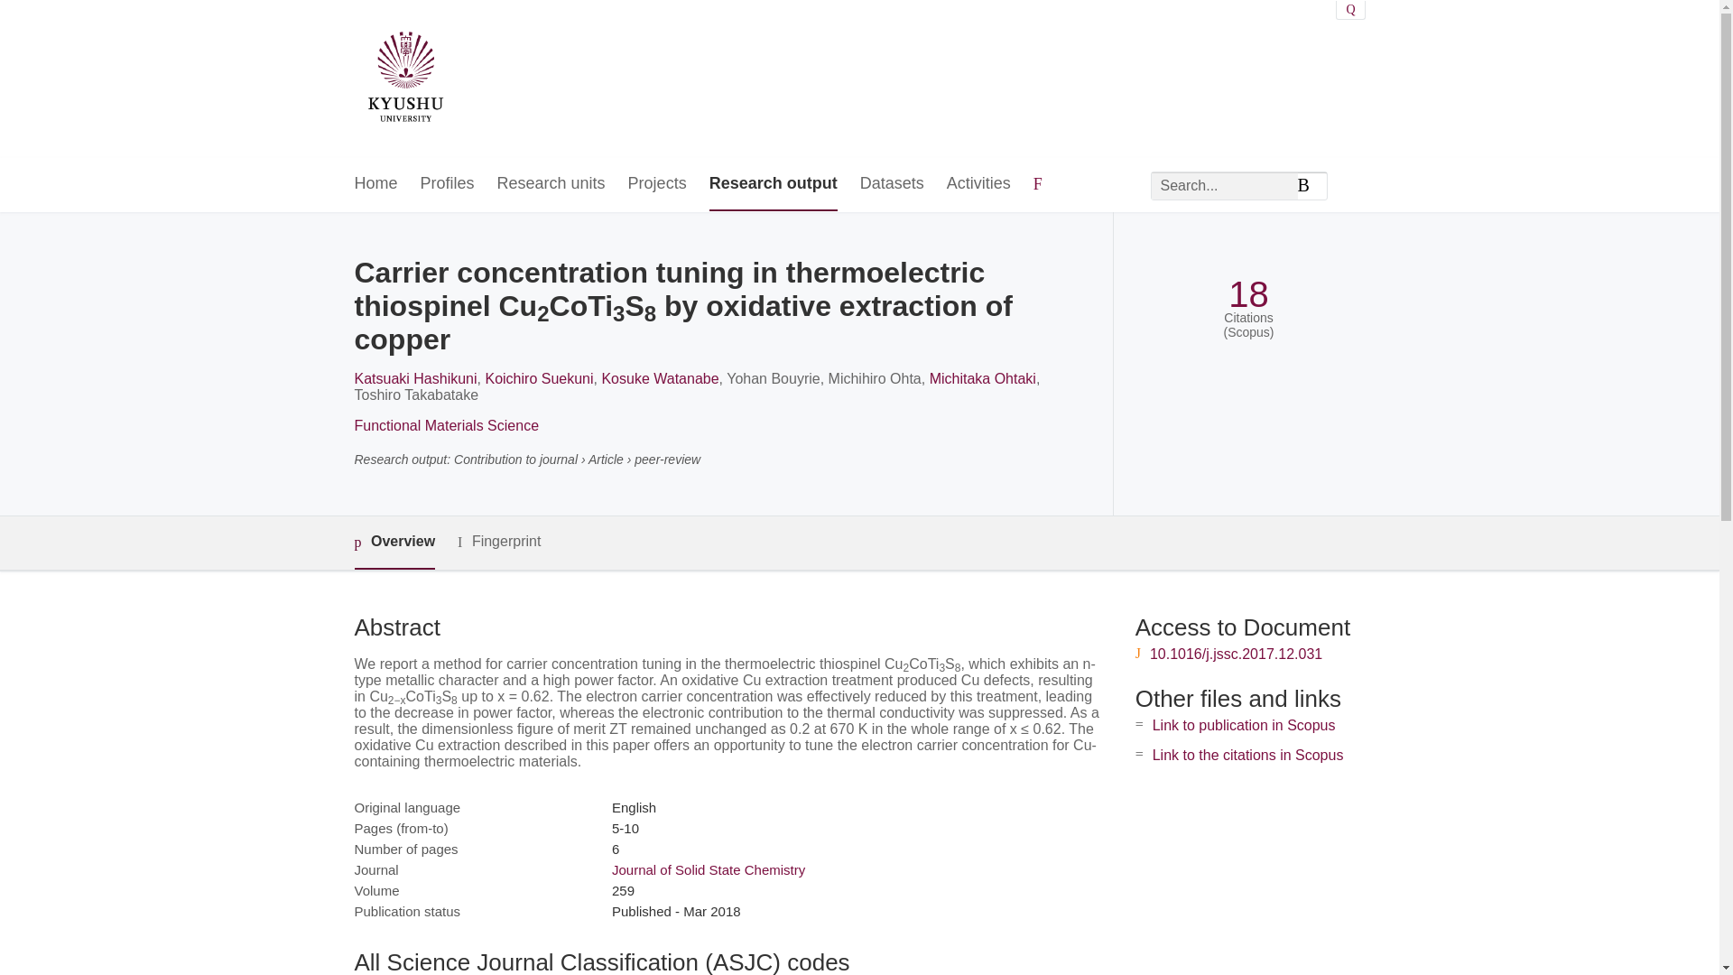 Image resolution: width=1733 pixels, height=975 pixels. Describe the element at coordinates (1247, 755) in the screenshot. I see `Link to the citations in Scopus` at that location.